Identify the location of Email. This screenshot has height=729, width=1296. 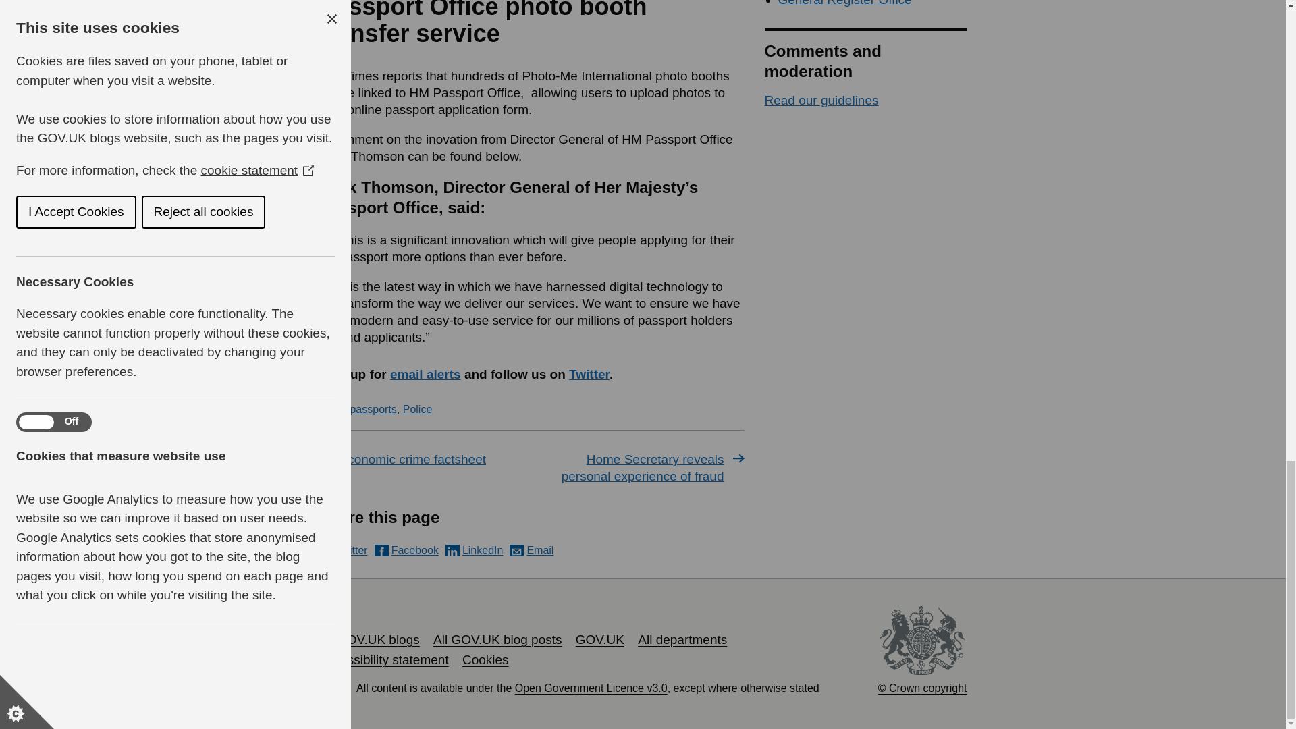
(531, 550).